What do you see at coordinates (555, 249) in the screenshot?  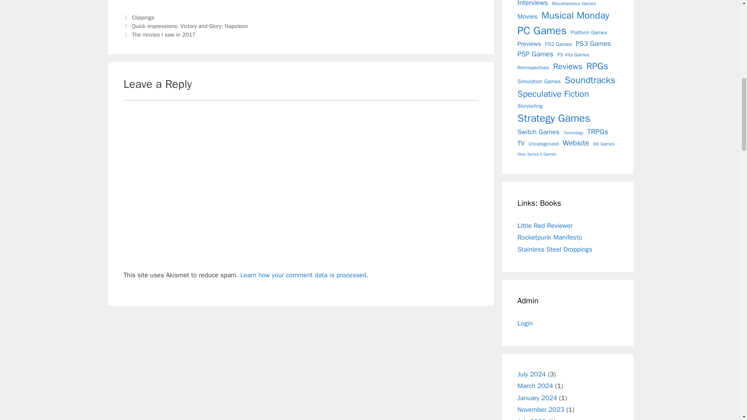 I see `Another fine science fiction blog` at bounding box center [555, 249].